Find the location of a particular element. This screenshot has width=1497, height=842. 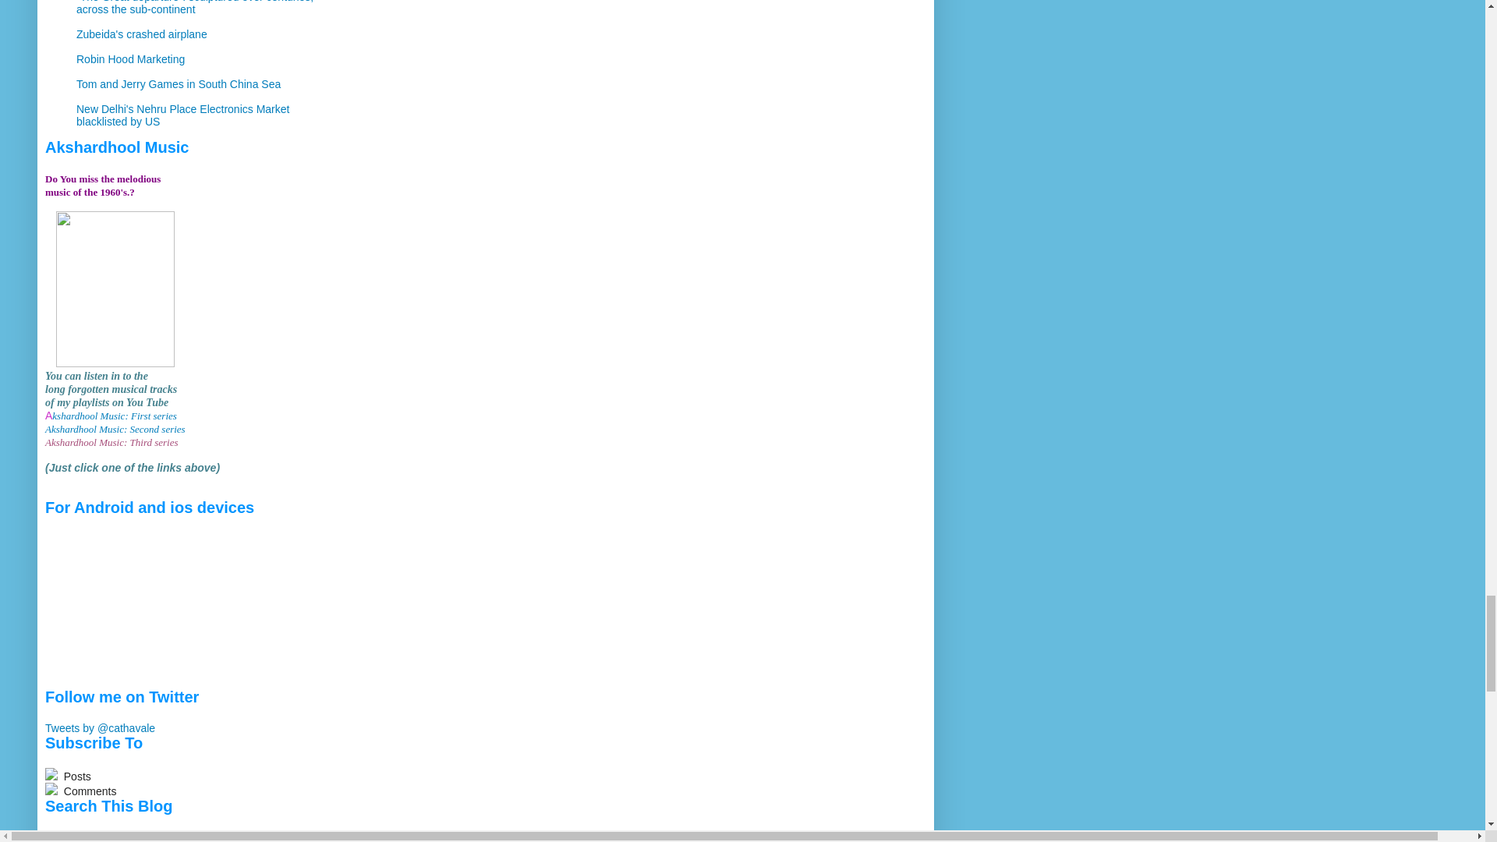

search is located at coordinates (83, 836).